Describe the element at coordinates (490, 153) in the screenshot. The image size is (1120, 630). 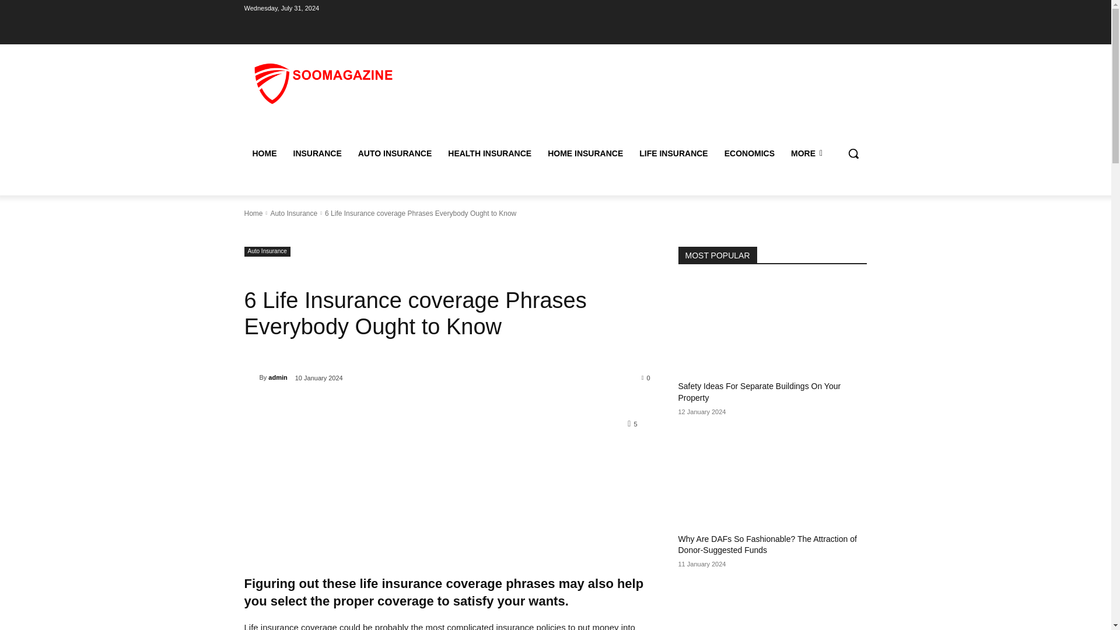
I see `HEALTH INSURANCE` at that location.